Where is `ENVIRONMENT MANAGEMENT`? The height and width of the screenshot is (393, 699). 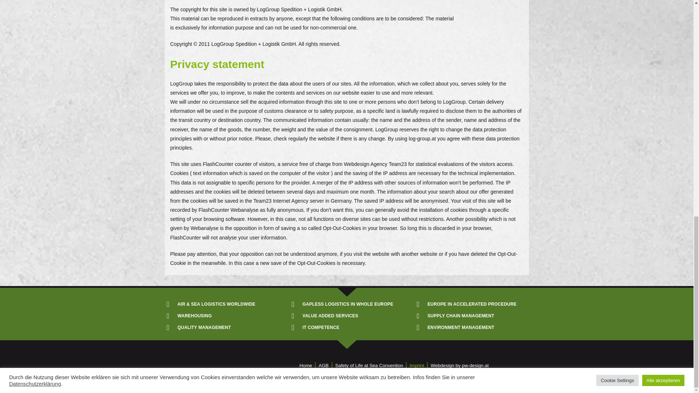 ENVIRONMENT MANAGEMENT is located at coordinates (473, 327).